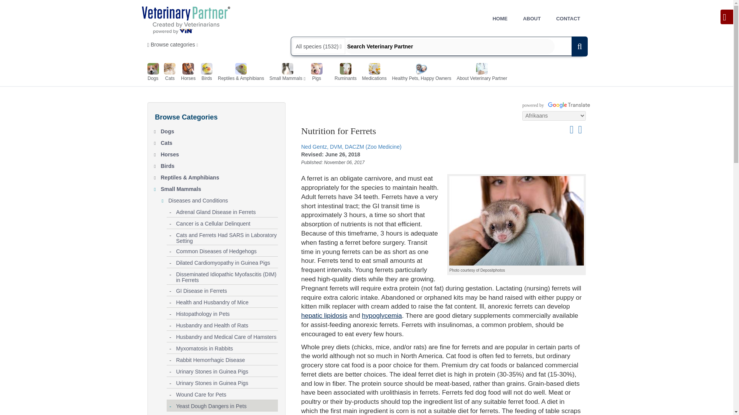 This screenshot has height=415, width=739. I want to click on Adrenal Gland Disease in Ferrets, so click(227, 211).